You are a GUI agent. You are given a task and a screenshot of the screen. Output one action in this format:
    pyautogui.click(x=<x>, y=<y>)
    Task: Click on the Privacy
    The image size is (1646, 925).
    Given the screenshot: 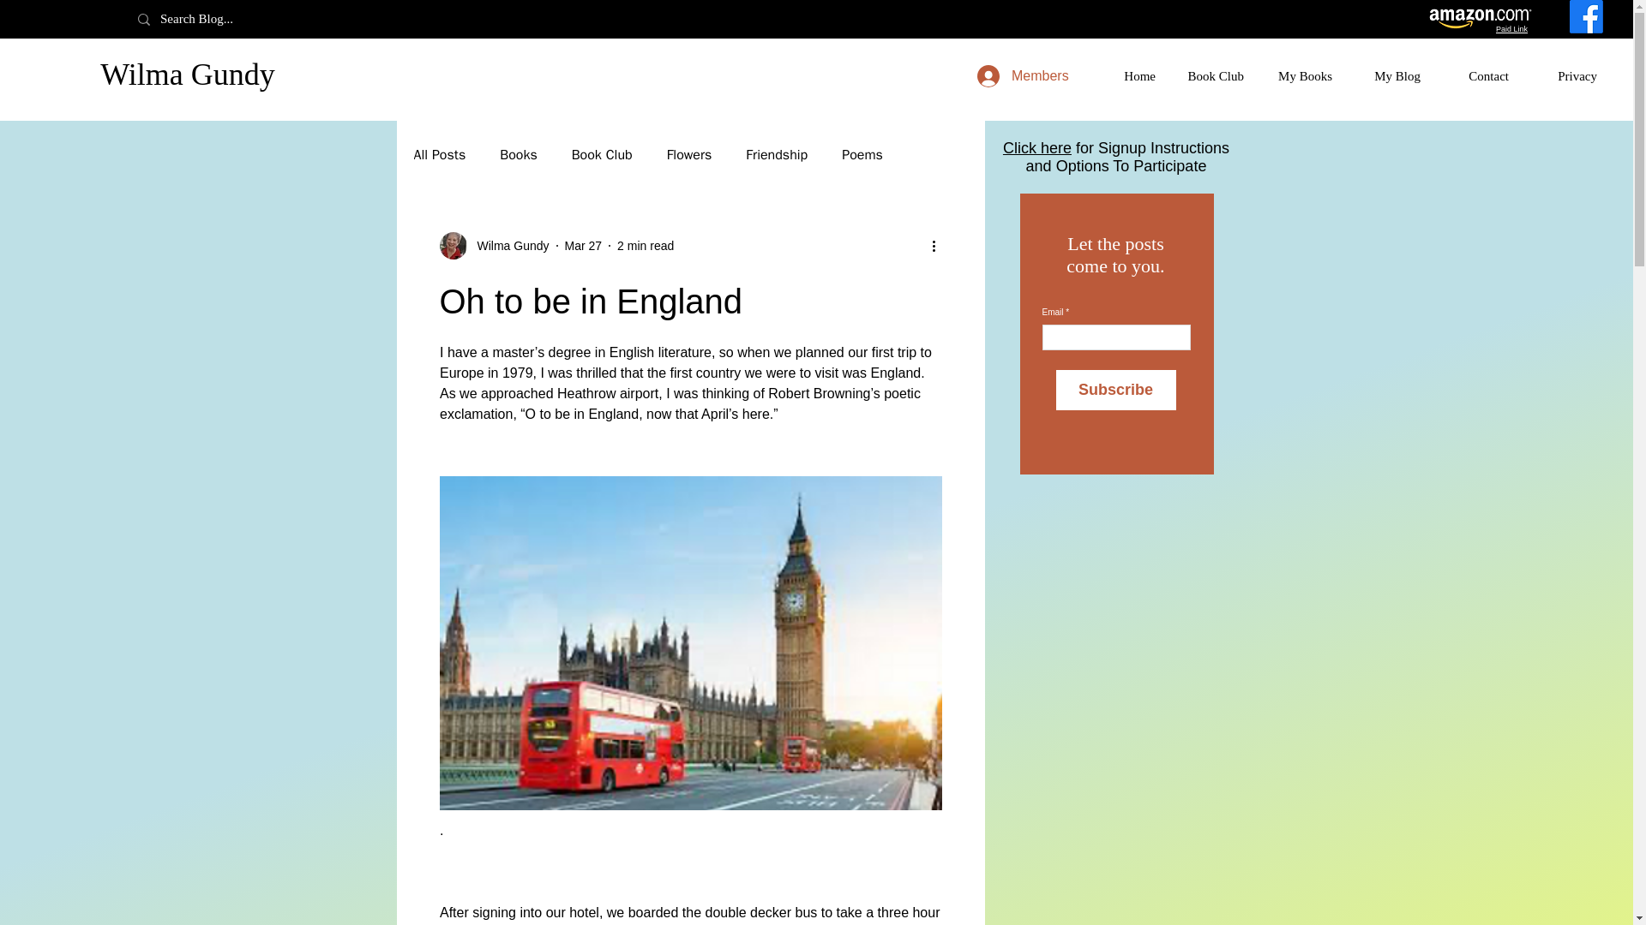 What is the action you would take?
    pyautogui.click(x=1565, y=76)
    